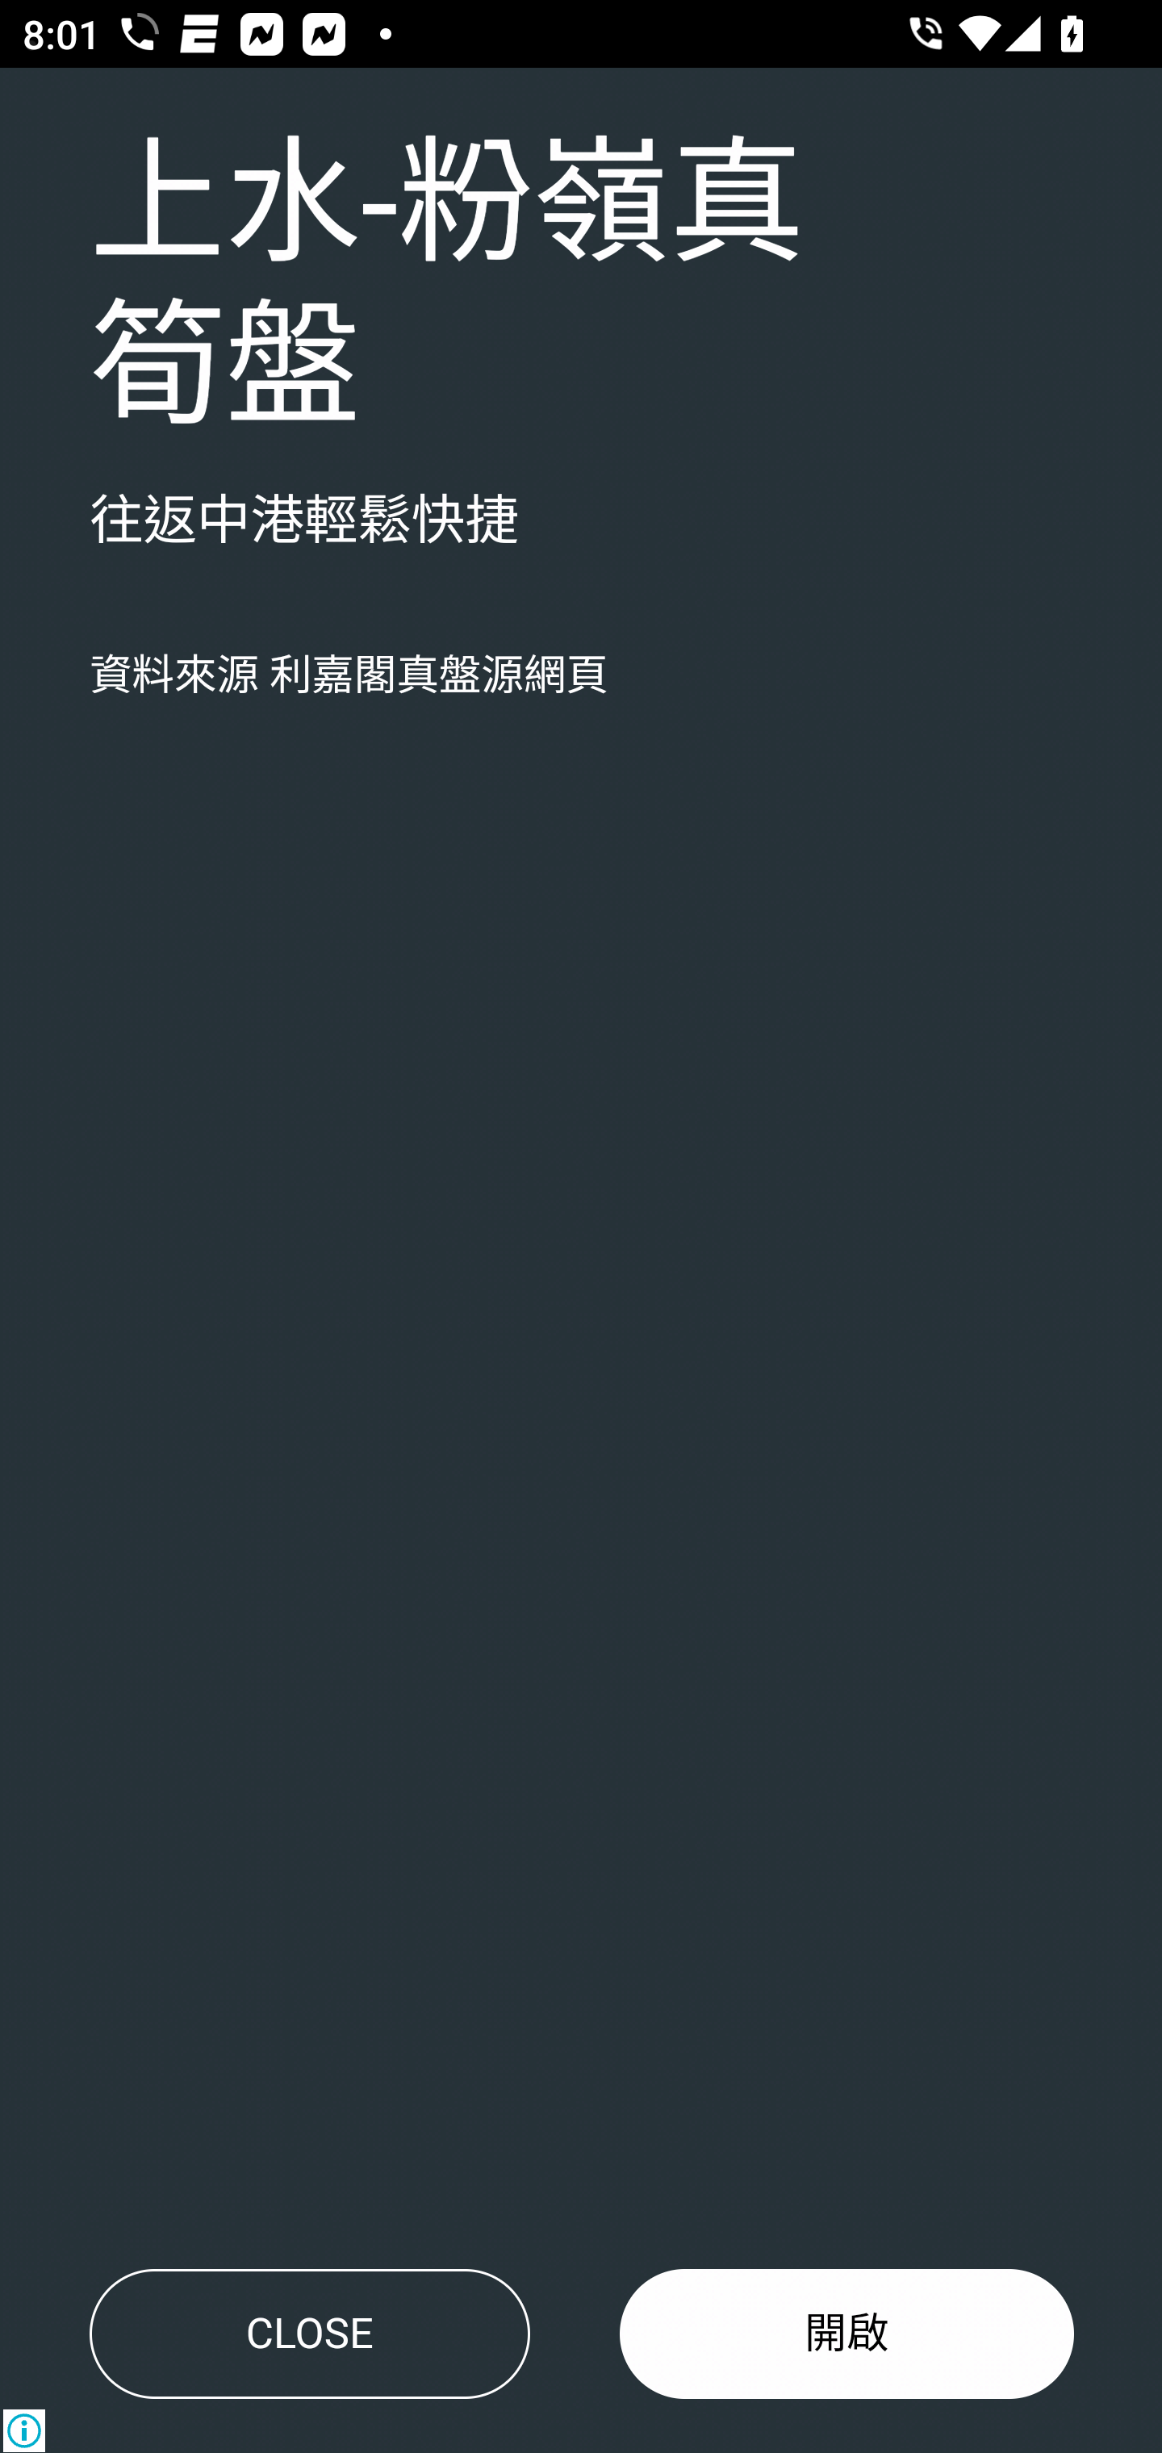 This screenshot has height=2453, width=1162. What do you see at coordinates (349, 676) in the screenshot?
I see `資料來源 利嘉閣真盤源網頁` at bounding box center [349, 676].